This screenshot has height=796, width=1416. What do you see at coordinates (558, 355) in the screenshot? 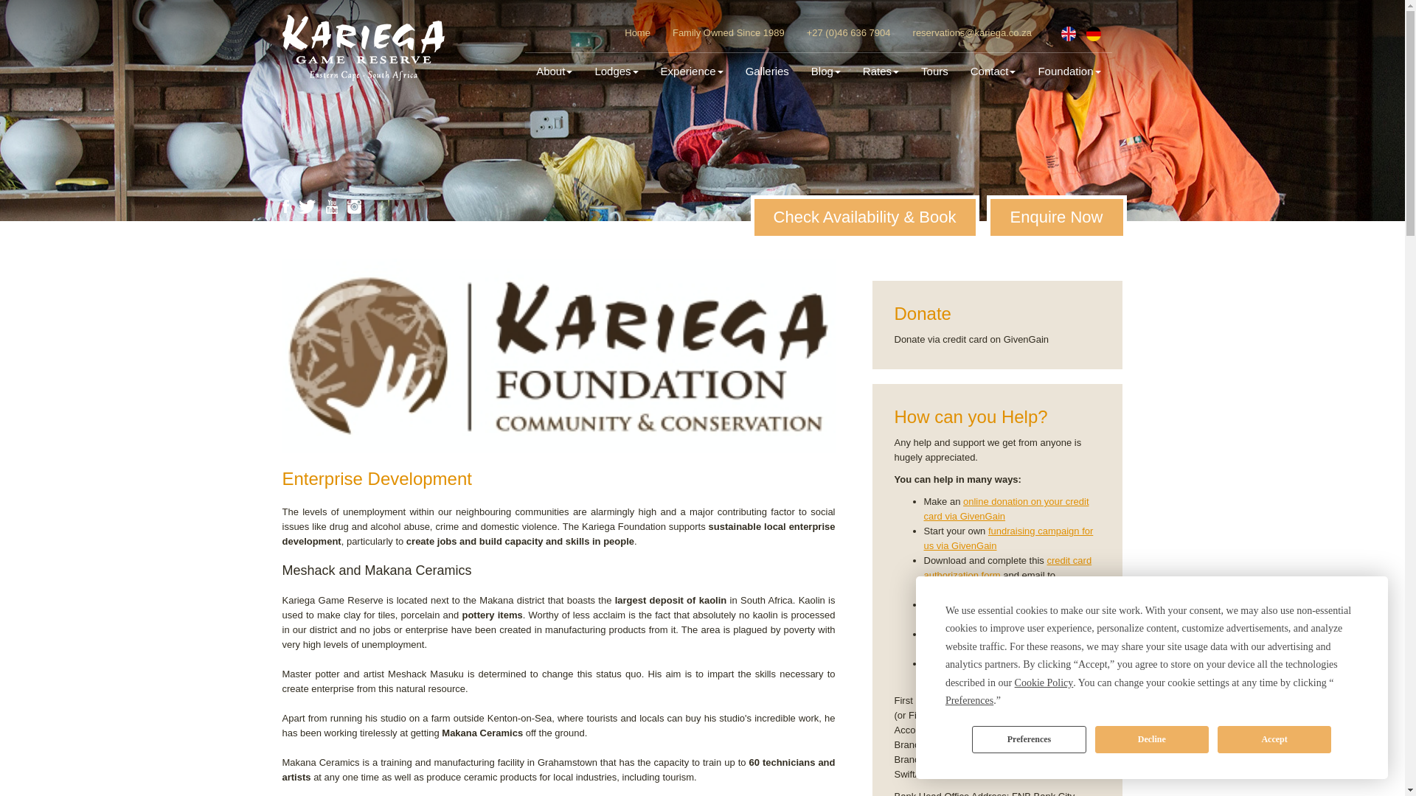
I see `Kariega Foundation` at bounding box center [558, 355].